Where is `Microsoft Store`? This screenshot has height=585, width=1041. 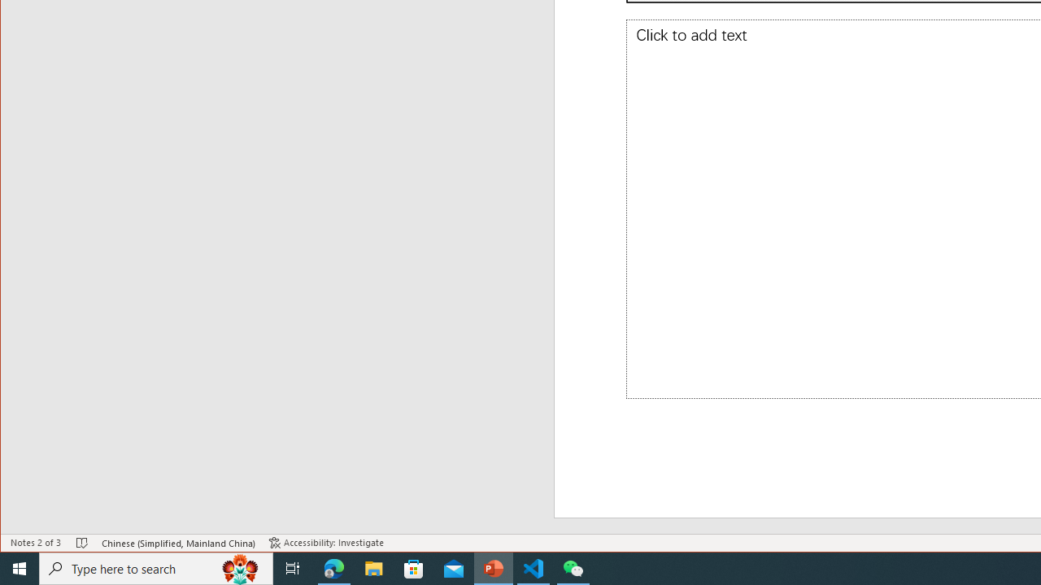
Microsoft Store is located at coordinates (414, 569).